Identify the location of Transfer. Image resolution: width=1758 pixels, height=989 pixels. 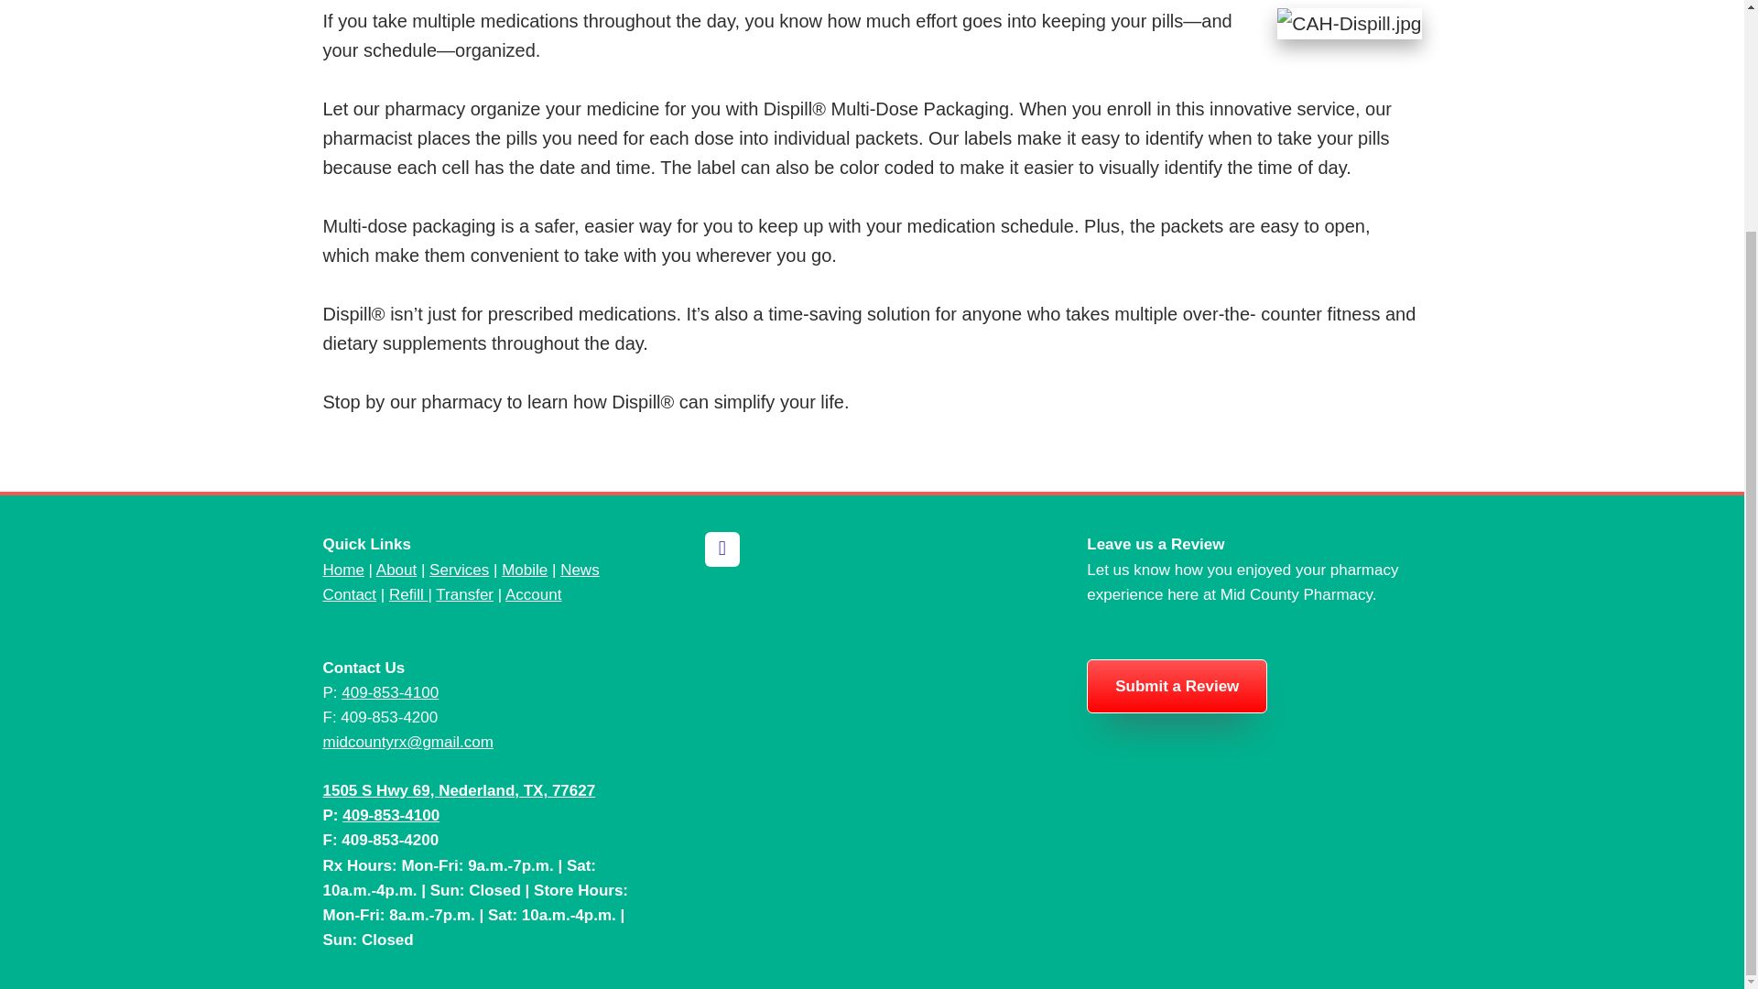
(465, 594).